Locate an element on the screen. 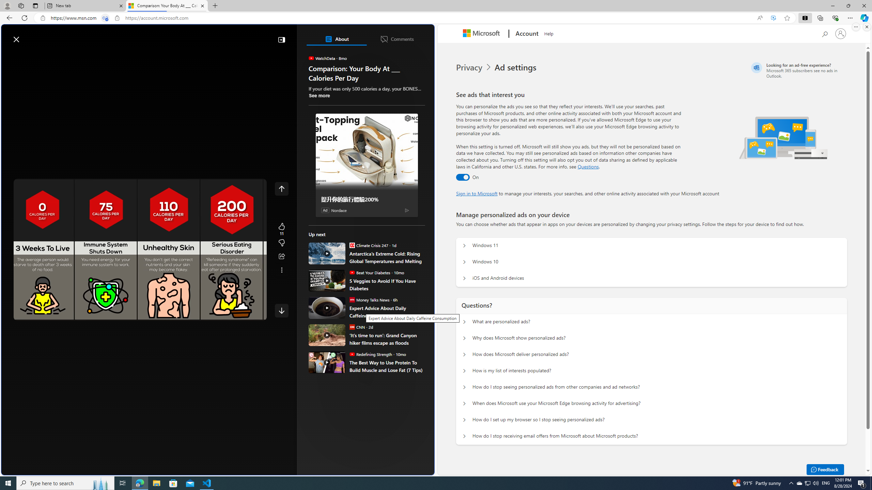 The width and height of the screenshot is (872, 490). Expert Advice About Daily Caffeine Consumption is located at coordinates (327, 308).